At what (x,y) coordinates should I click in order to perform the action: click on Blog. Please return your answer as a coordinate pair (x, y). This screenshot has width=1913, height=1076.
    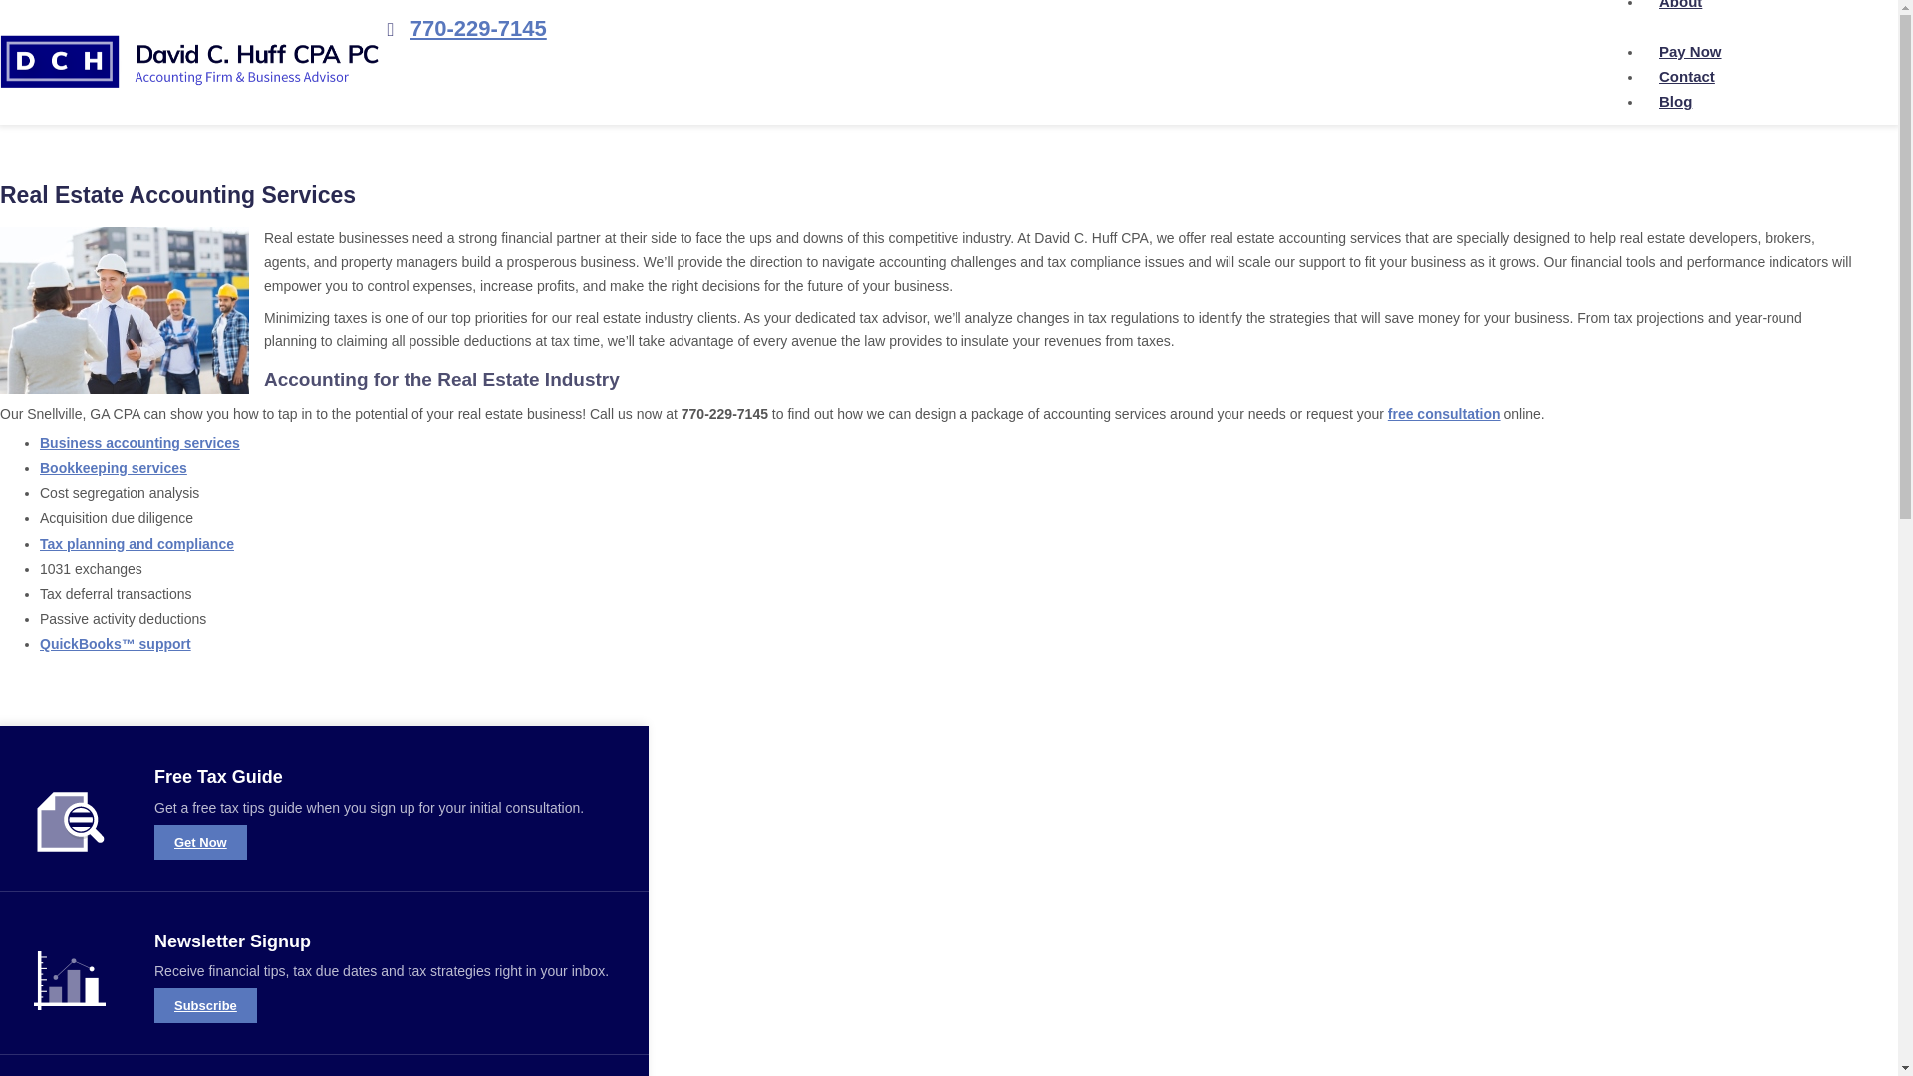
    Looking at the image, I should click on (1676, 101).